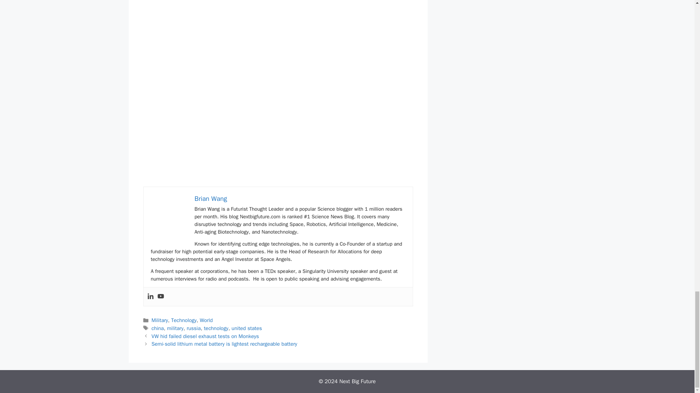  I want to click on Military, so click(160, 320).